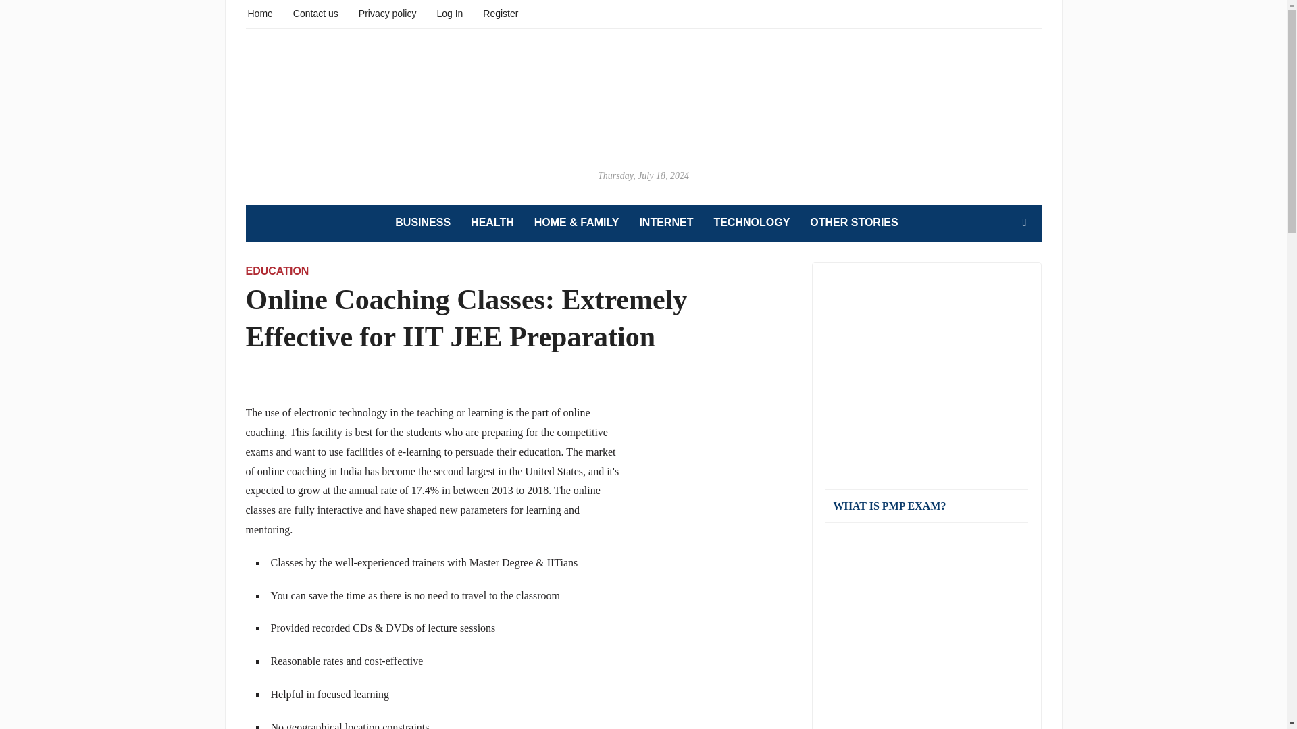 The image size is (1297, 729). What do you see at coordinates (1024, 222) in the screenshot?
I see `Search` at bounding box center [1024, 222].